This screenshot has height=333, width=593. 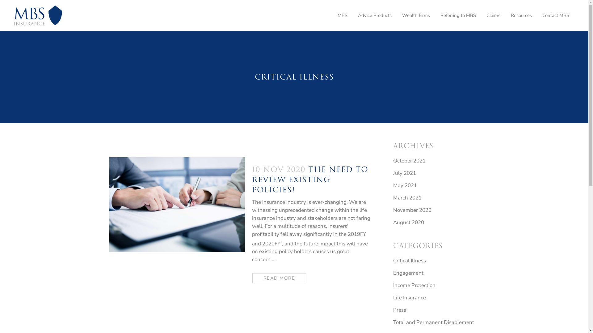 I want to click on Income Protection, so click(x=414, y=286).